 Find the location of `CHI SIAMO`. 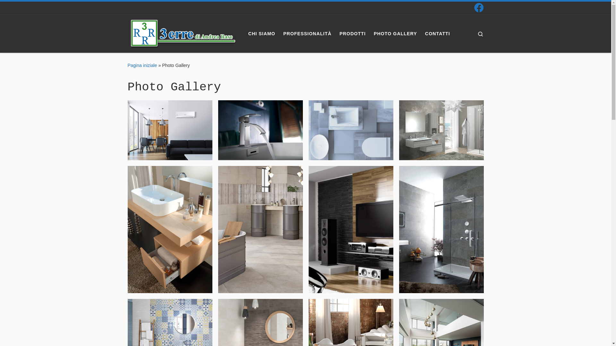

CHI SIAMO is located at coordinates (262, 34).